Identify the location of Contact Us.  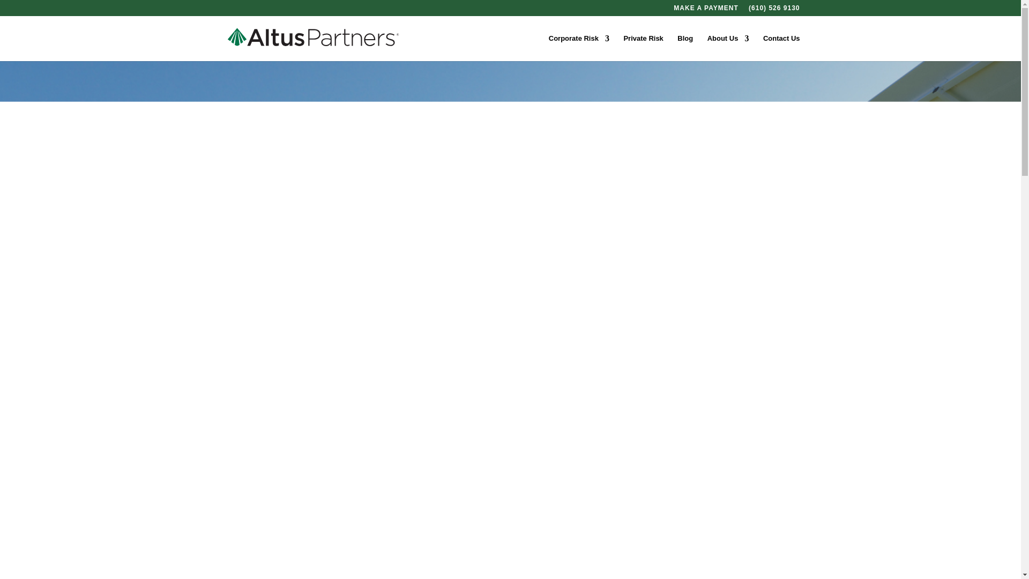
(781, 48).